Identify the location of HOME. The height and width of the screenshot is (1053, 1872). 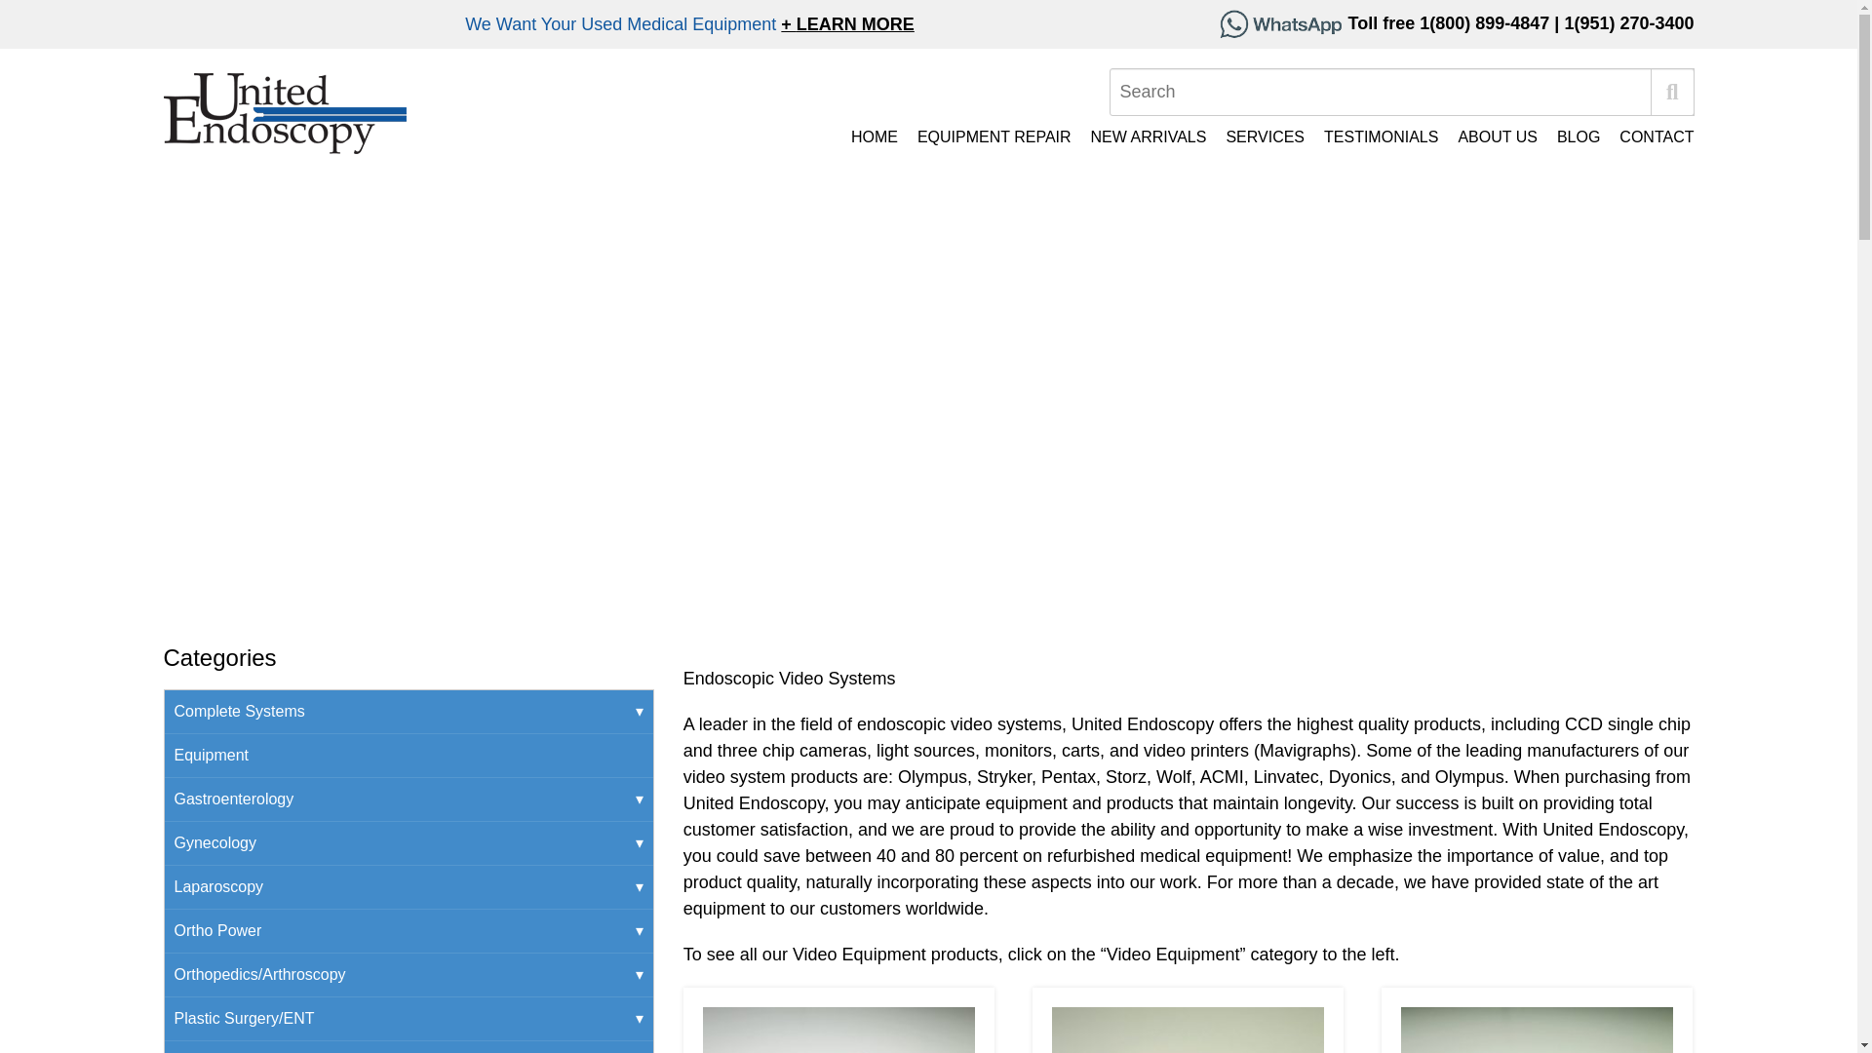
(864, 136).